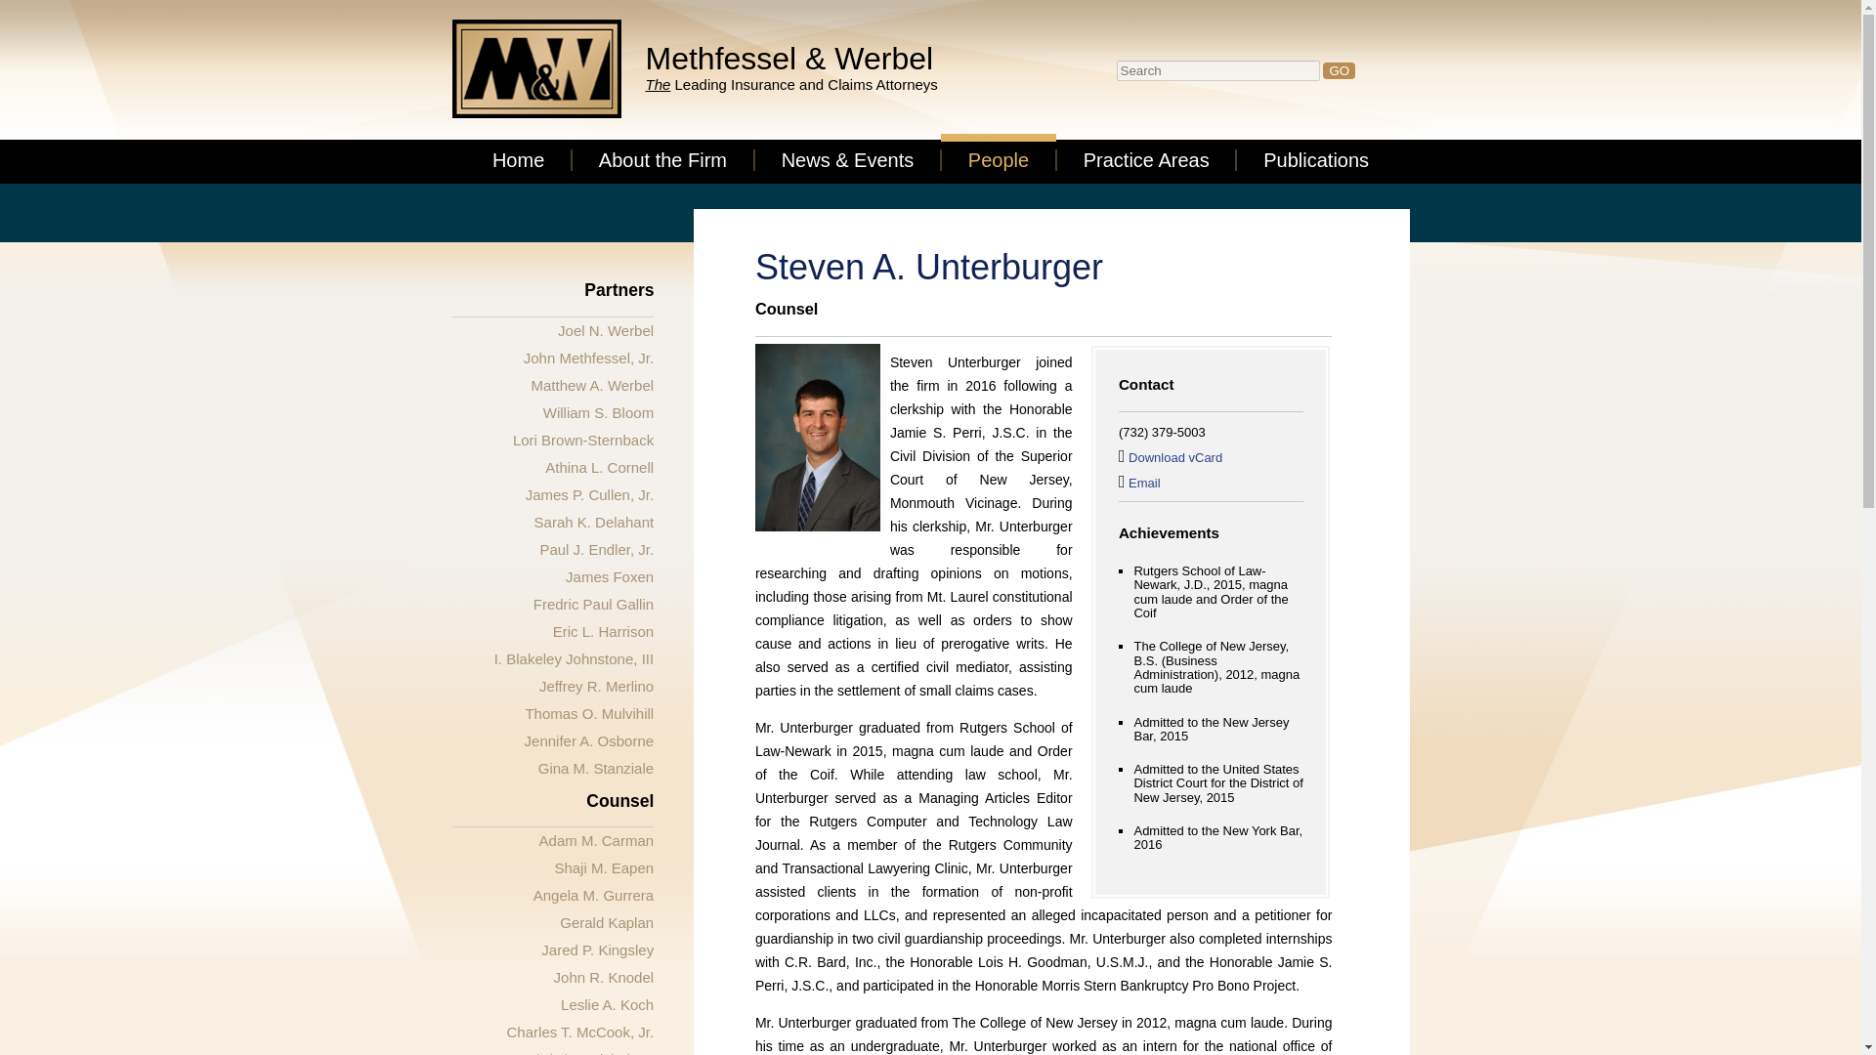 This screenshot has height=1055, width=1876. I want to click on Sarah K. Delahant, so click(594, 522).